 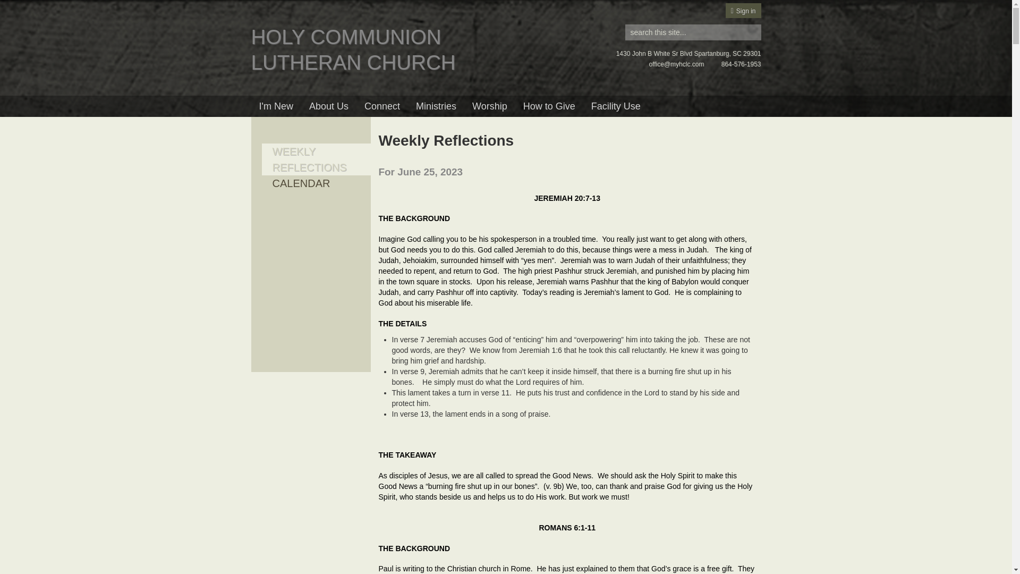 I want to click on CALENDAR, so click(x=301, y=183).